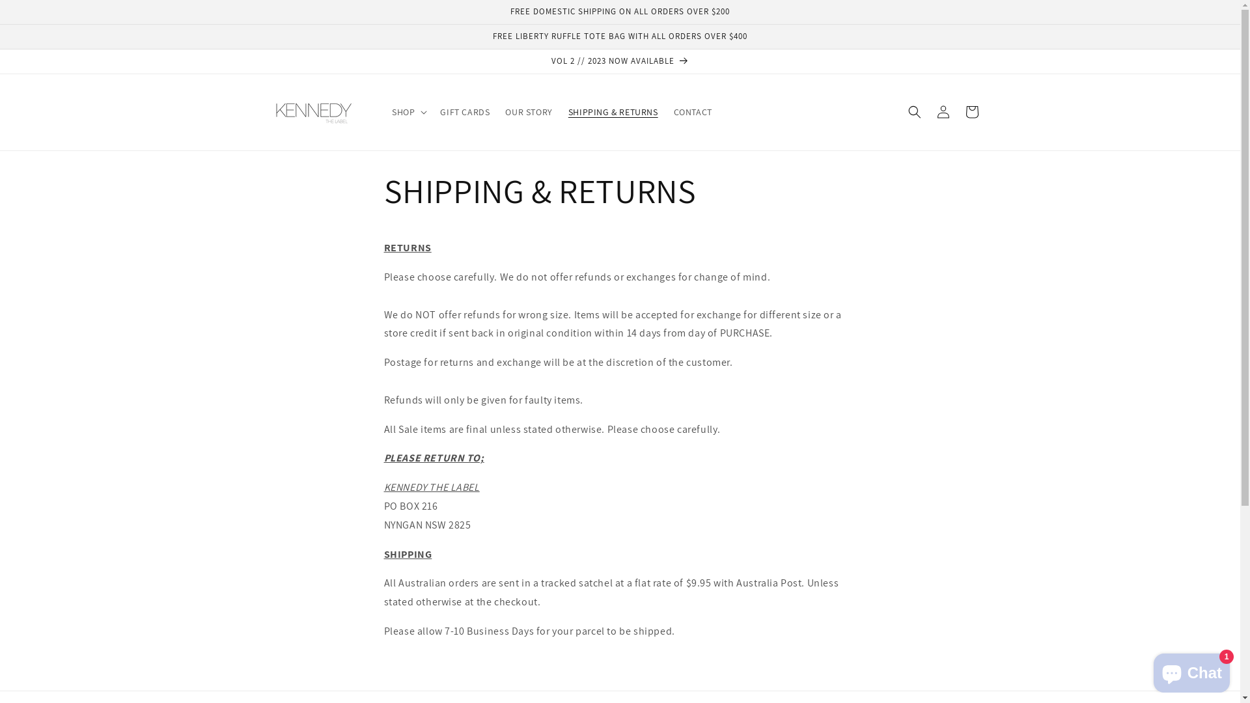 This screenshot has width=1250, height=703. What do you see at coordinates (693, 112) in the screenshot?
I see `CONTACT` at bounding box center [693, 112].